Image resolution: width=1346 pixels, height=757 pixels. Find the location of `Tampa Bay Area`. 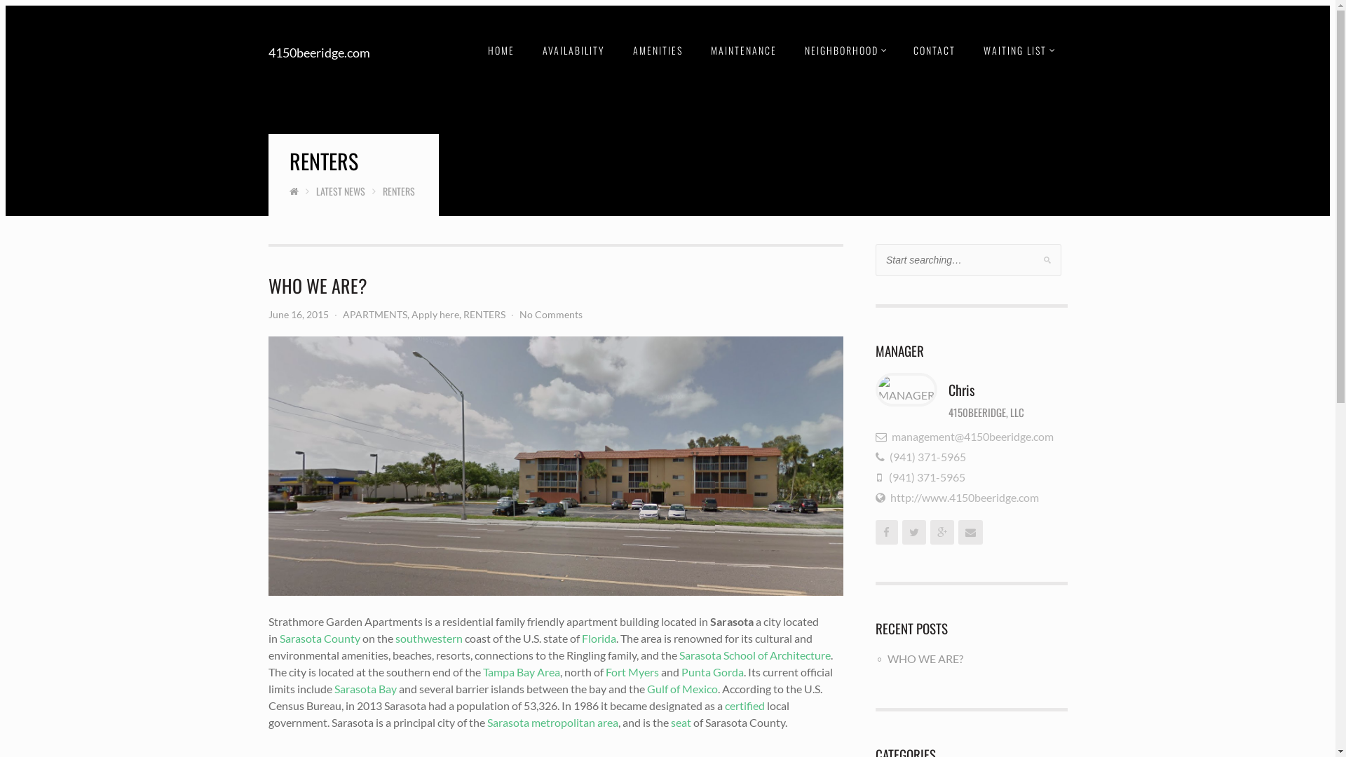

Tampa Bay Area is located at coordinates (521, 671).